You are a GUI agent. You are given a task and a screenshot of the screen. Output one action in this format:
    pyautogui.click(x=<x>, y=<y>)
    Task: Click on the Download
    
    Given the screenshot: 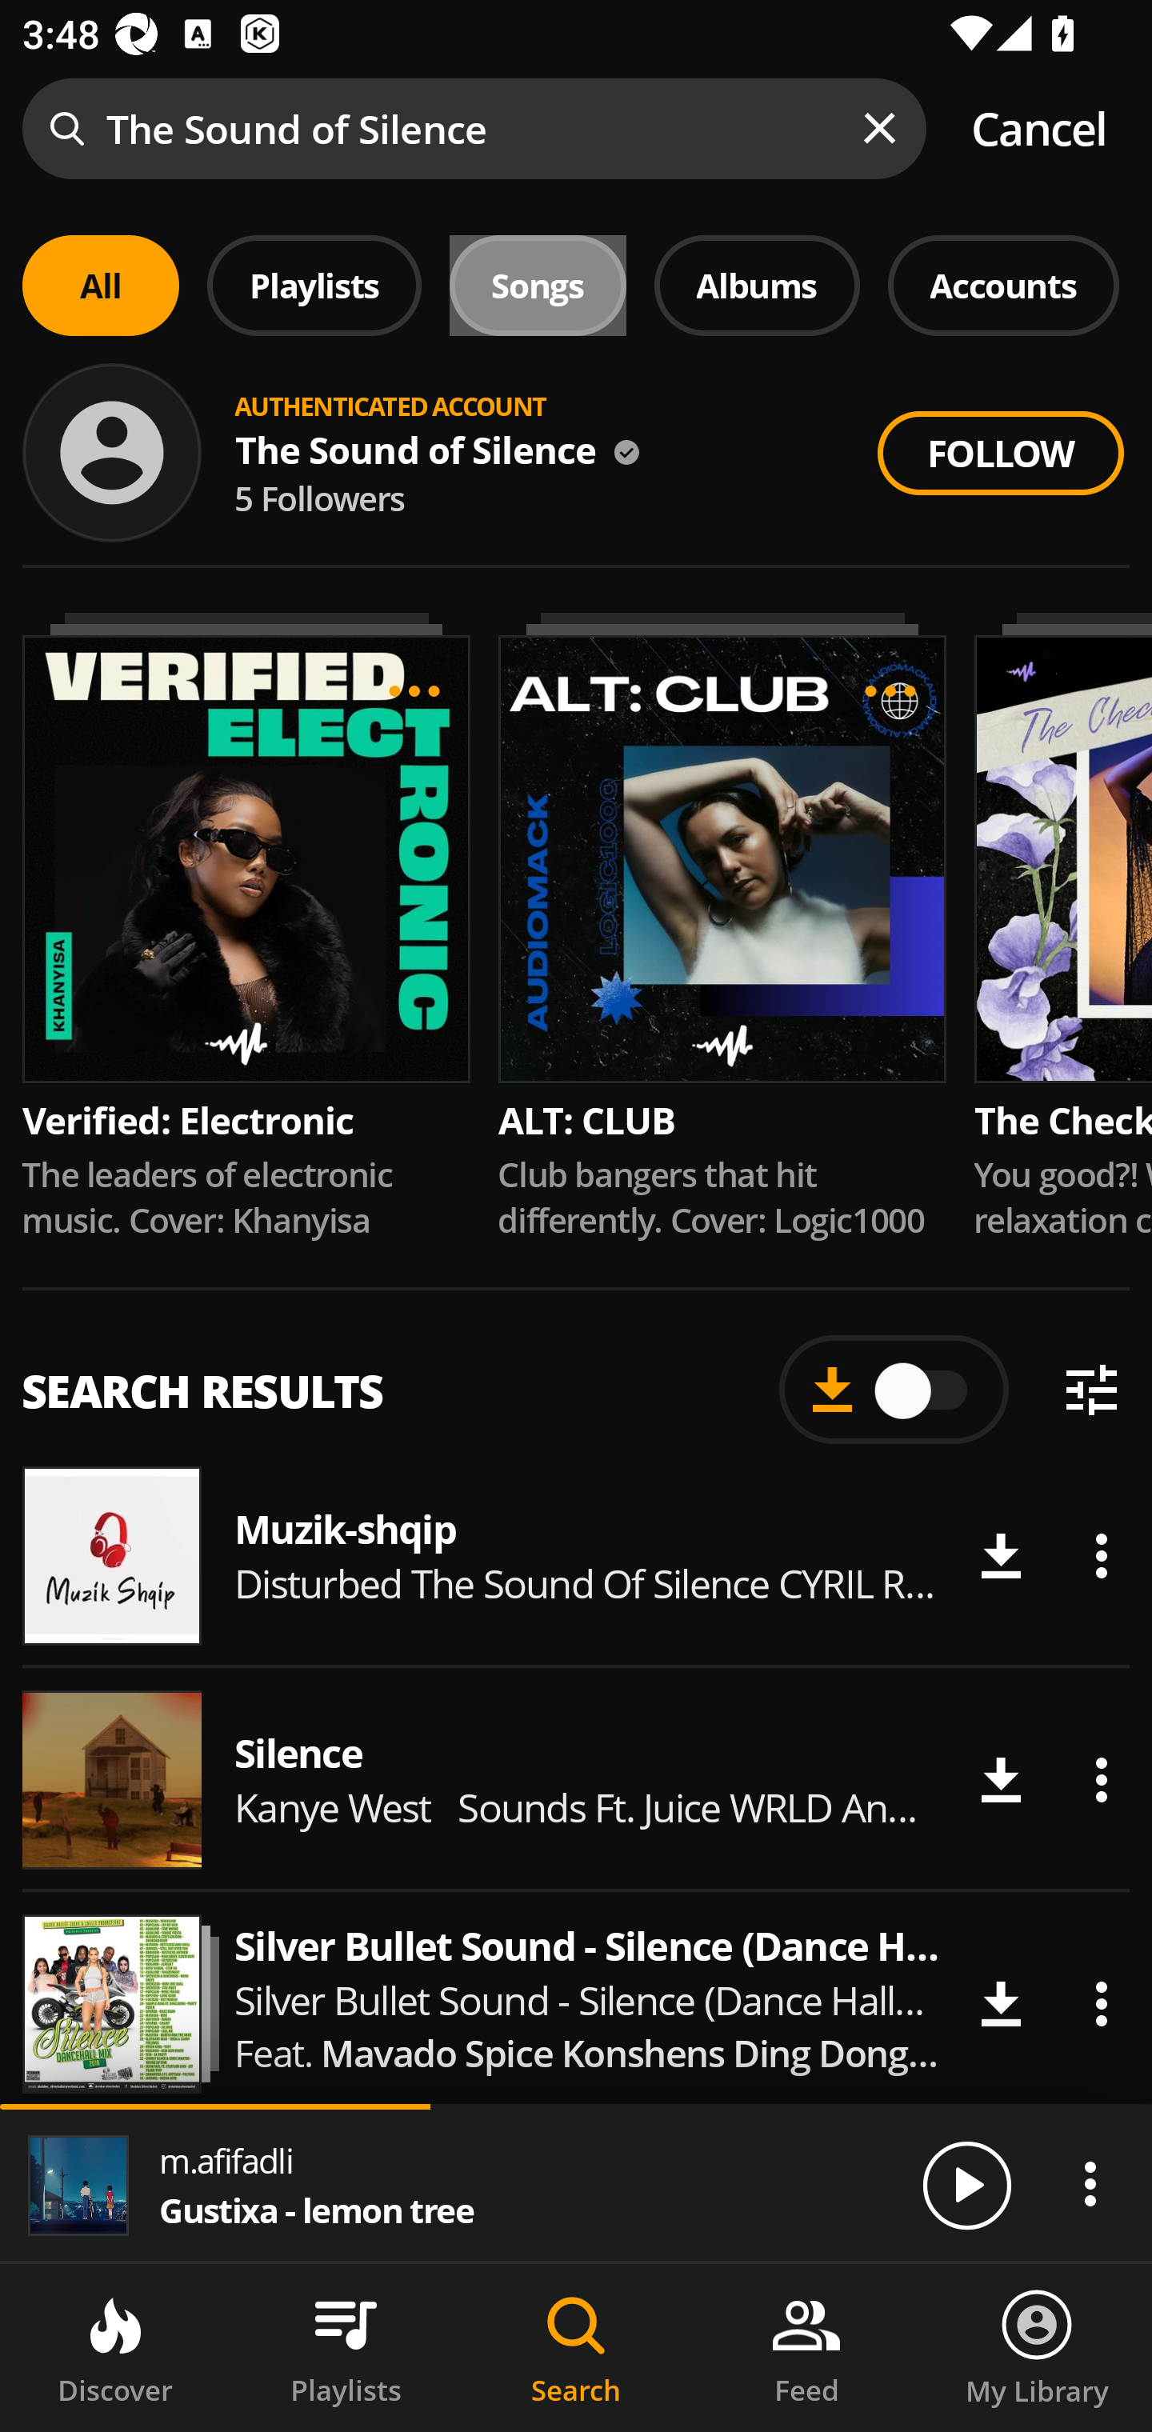 What is the action you would take?
    pyautogui.click(x=1000, y=1556)
    